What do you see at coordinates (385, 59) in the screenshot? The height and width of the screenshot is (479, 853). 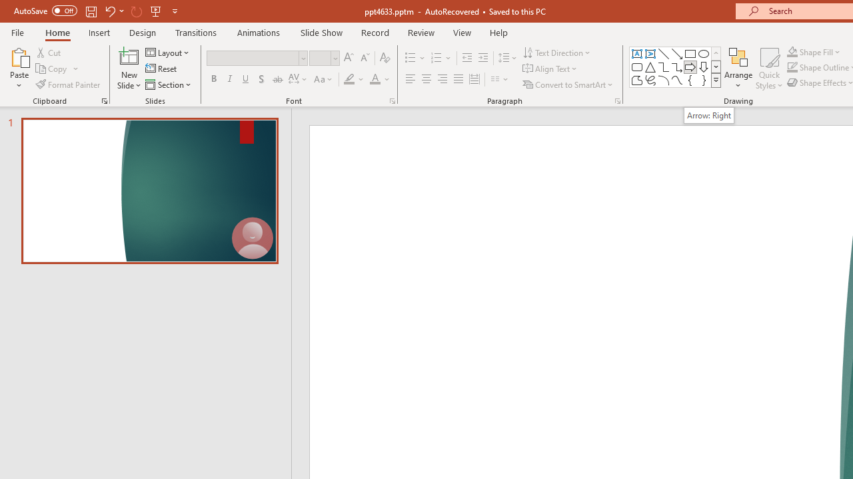 I see `Clear Formatting` at bounding box center [385, 59].